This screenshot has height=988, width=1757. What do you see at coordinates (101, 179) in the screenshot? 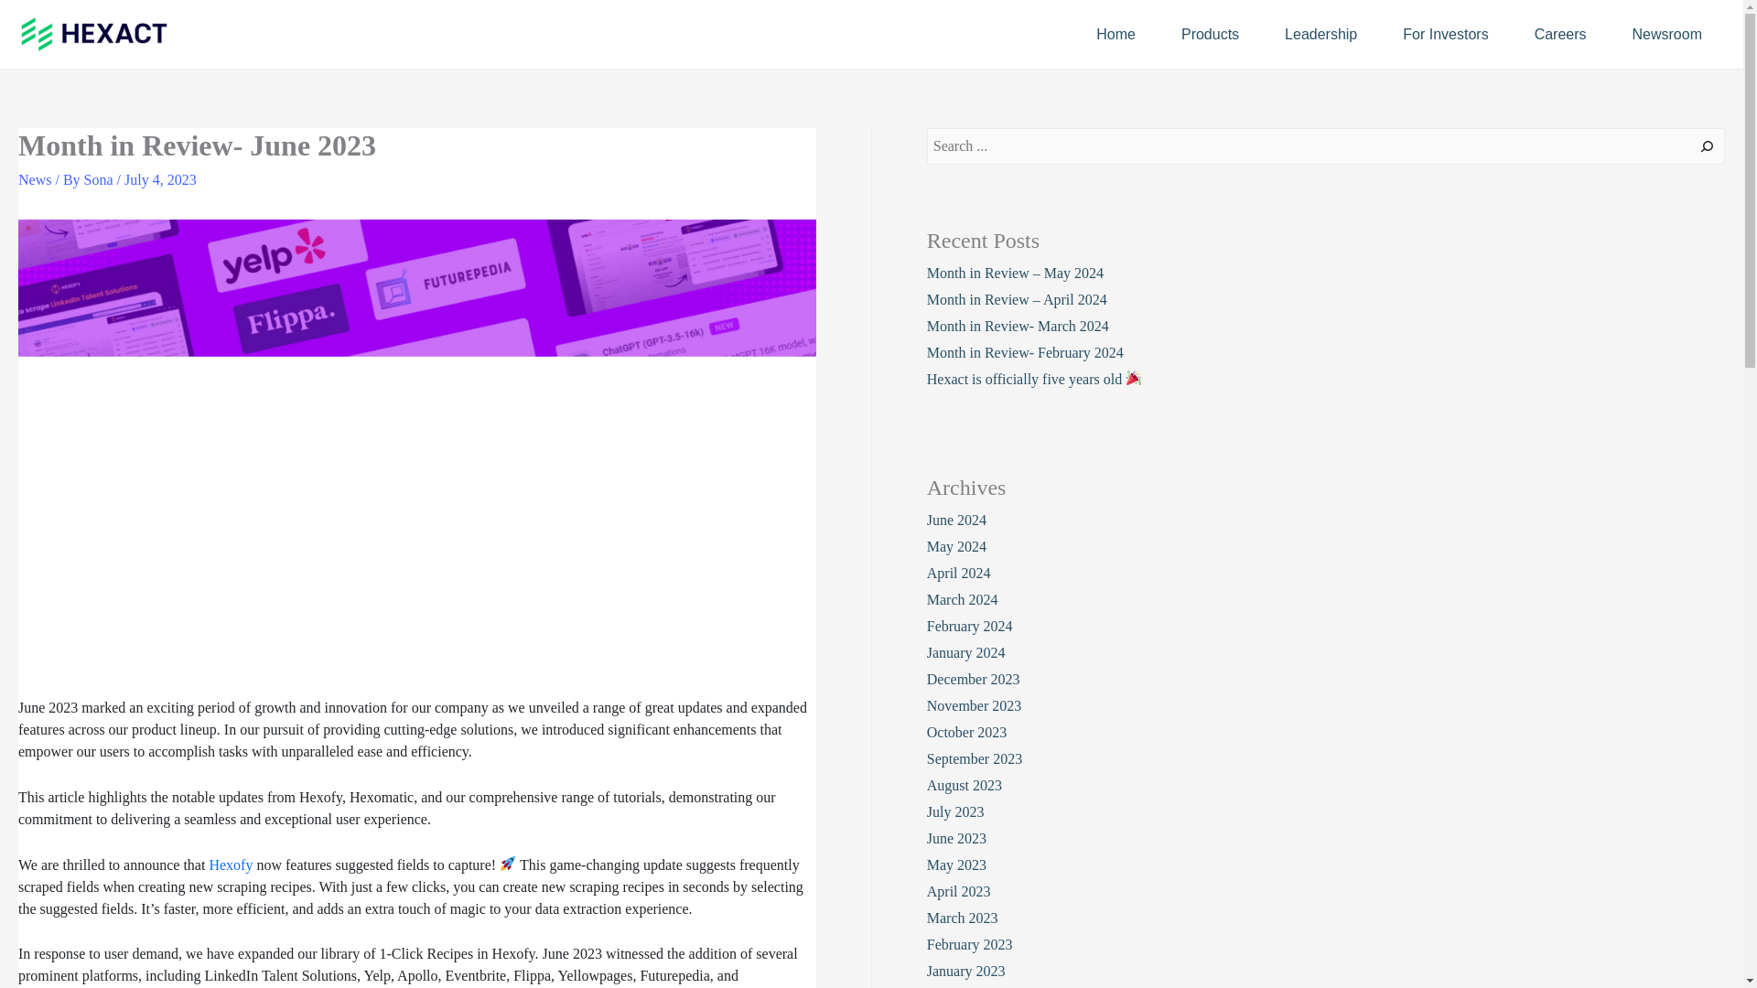
I see `View all posts by Sona` at bounding box center [101, 179].